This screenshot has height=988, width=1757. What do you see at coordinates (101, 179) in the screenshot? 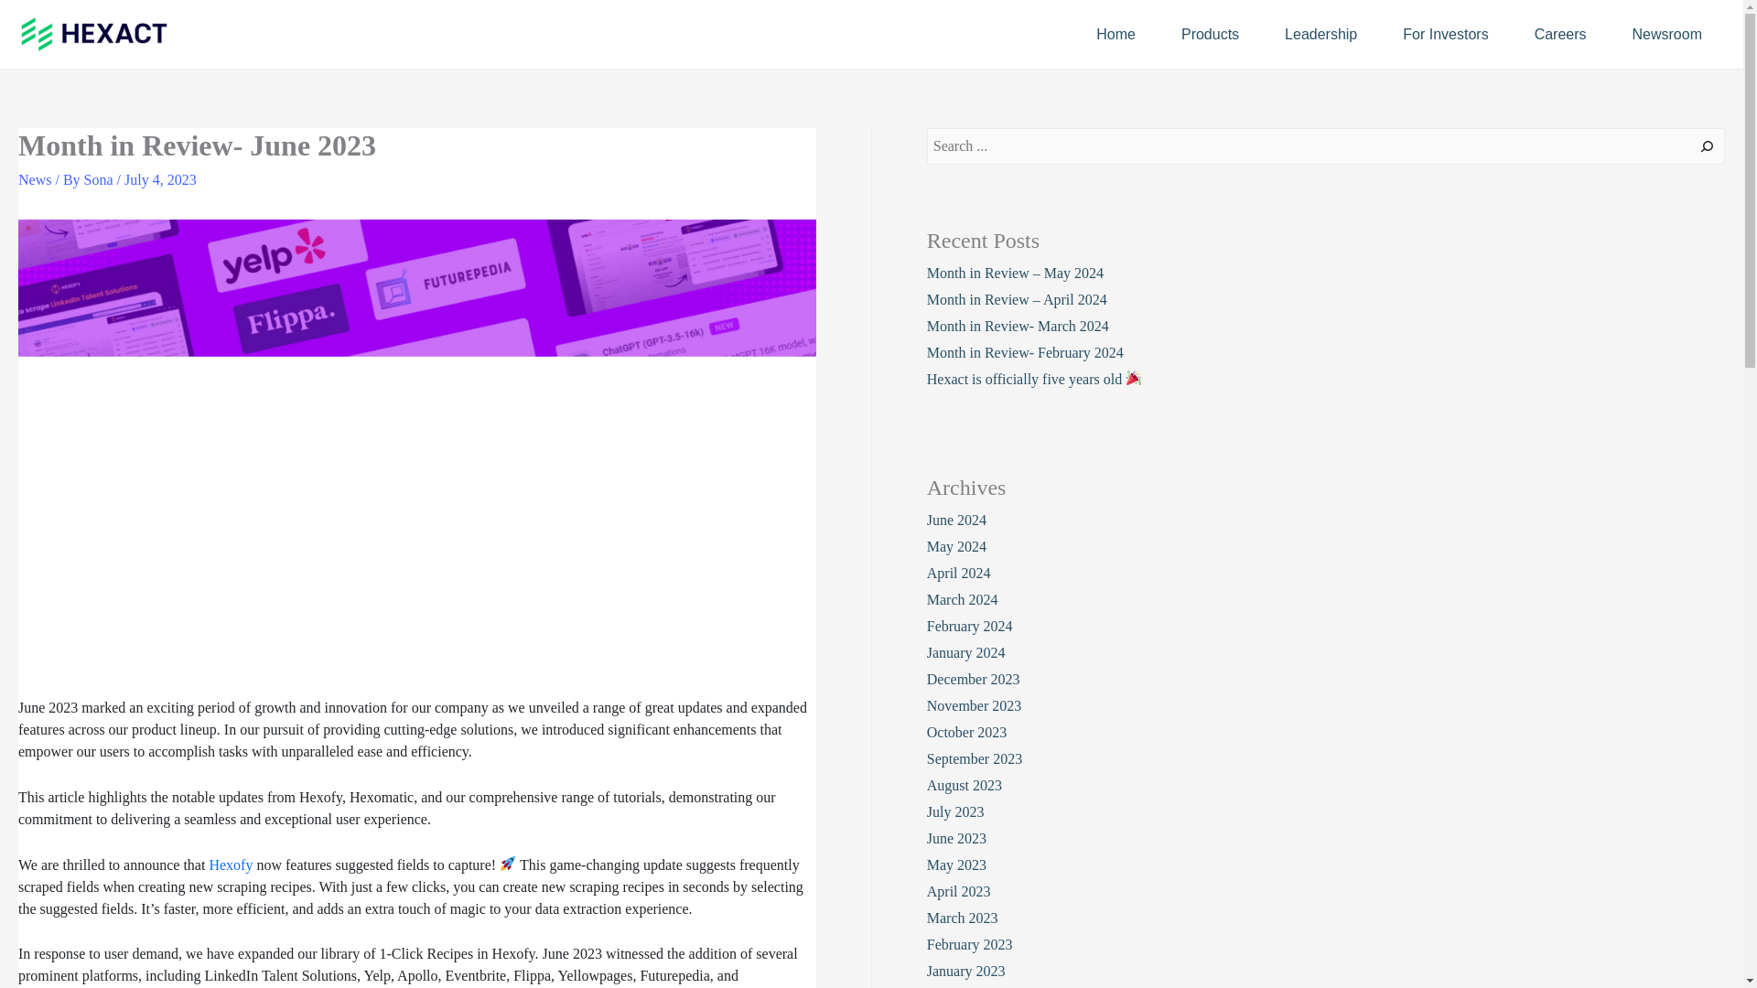
I see `View all posts by Sona` at bounding box center [101, 179].